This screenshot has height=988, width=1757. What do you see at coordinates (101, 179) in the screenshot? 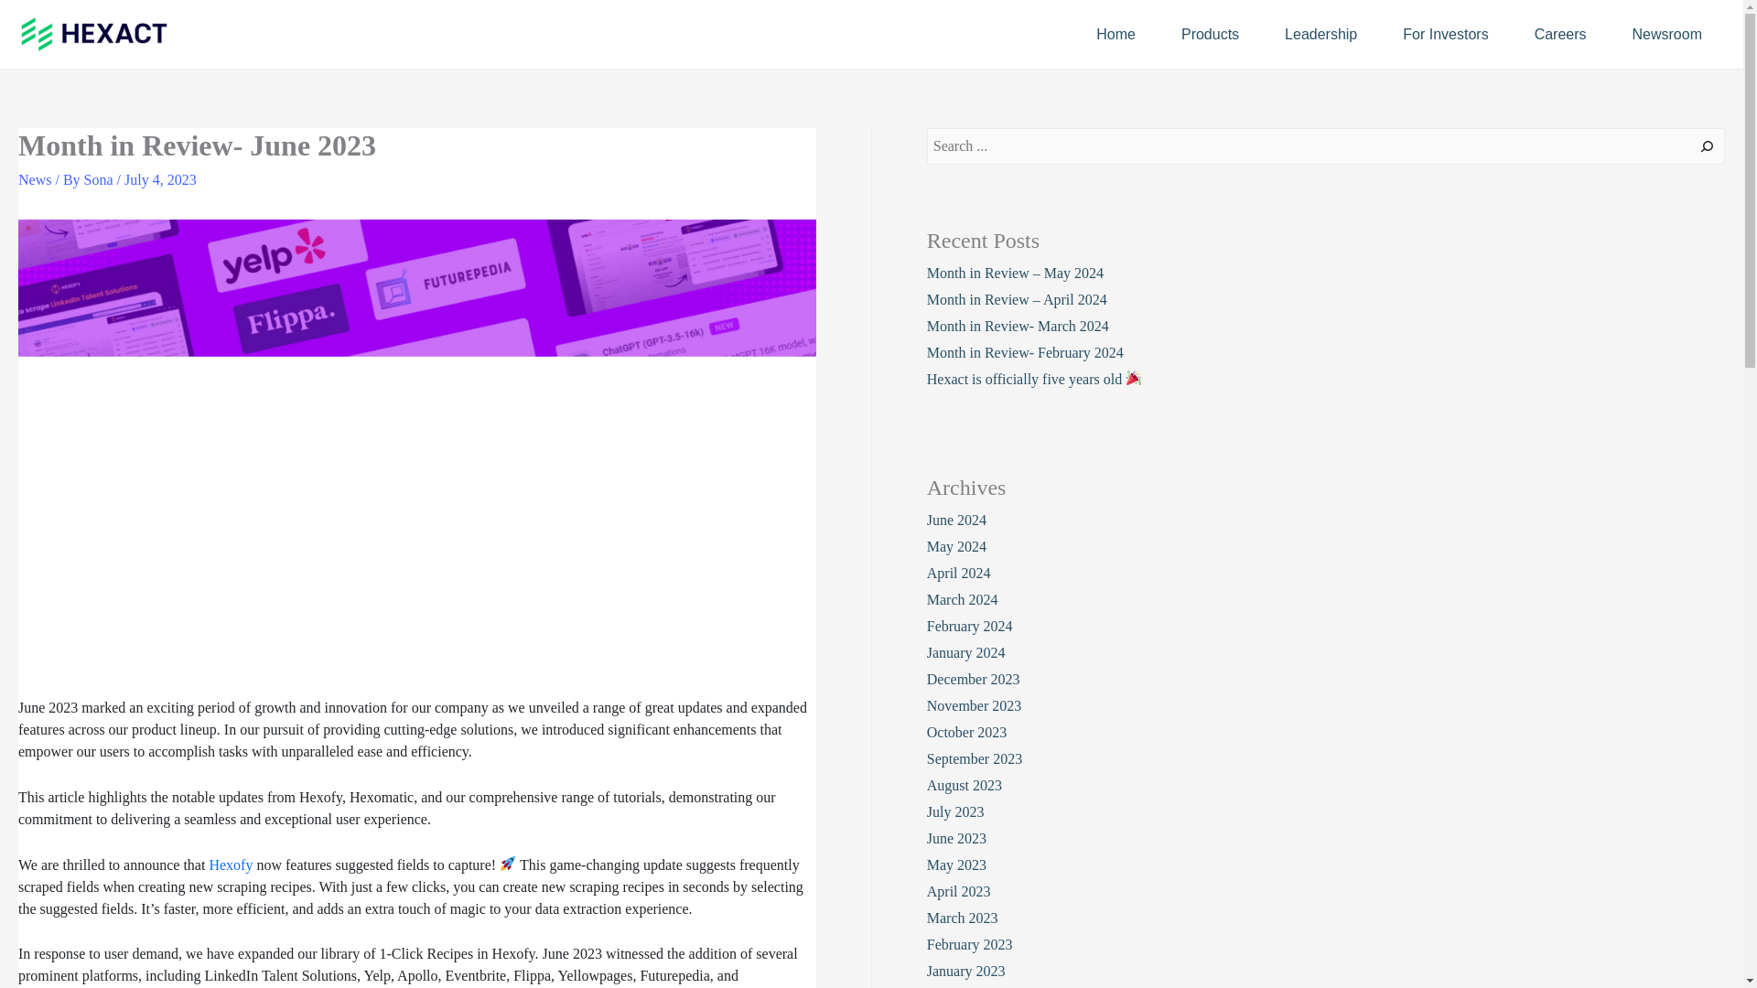
I see `View all posts by Sona` at bounding box center [101, 179].